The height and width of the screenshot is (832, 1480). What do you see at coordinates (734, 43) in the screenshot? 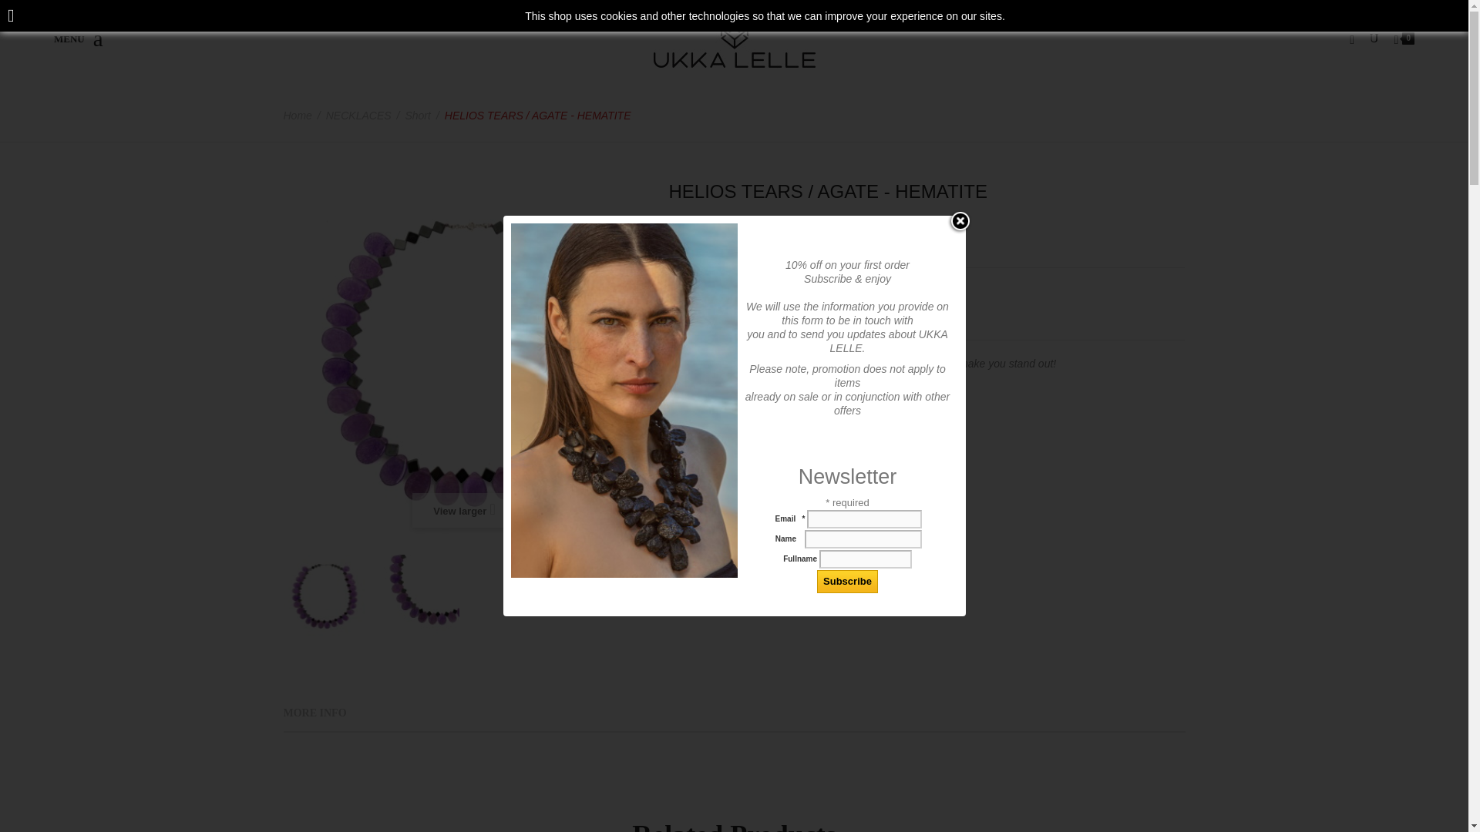
I see `UKKA LELLE` at bounding box center [734, 43].